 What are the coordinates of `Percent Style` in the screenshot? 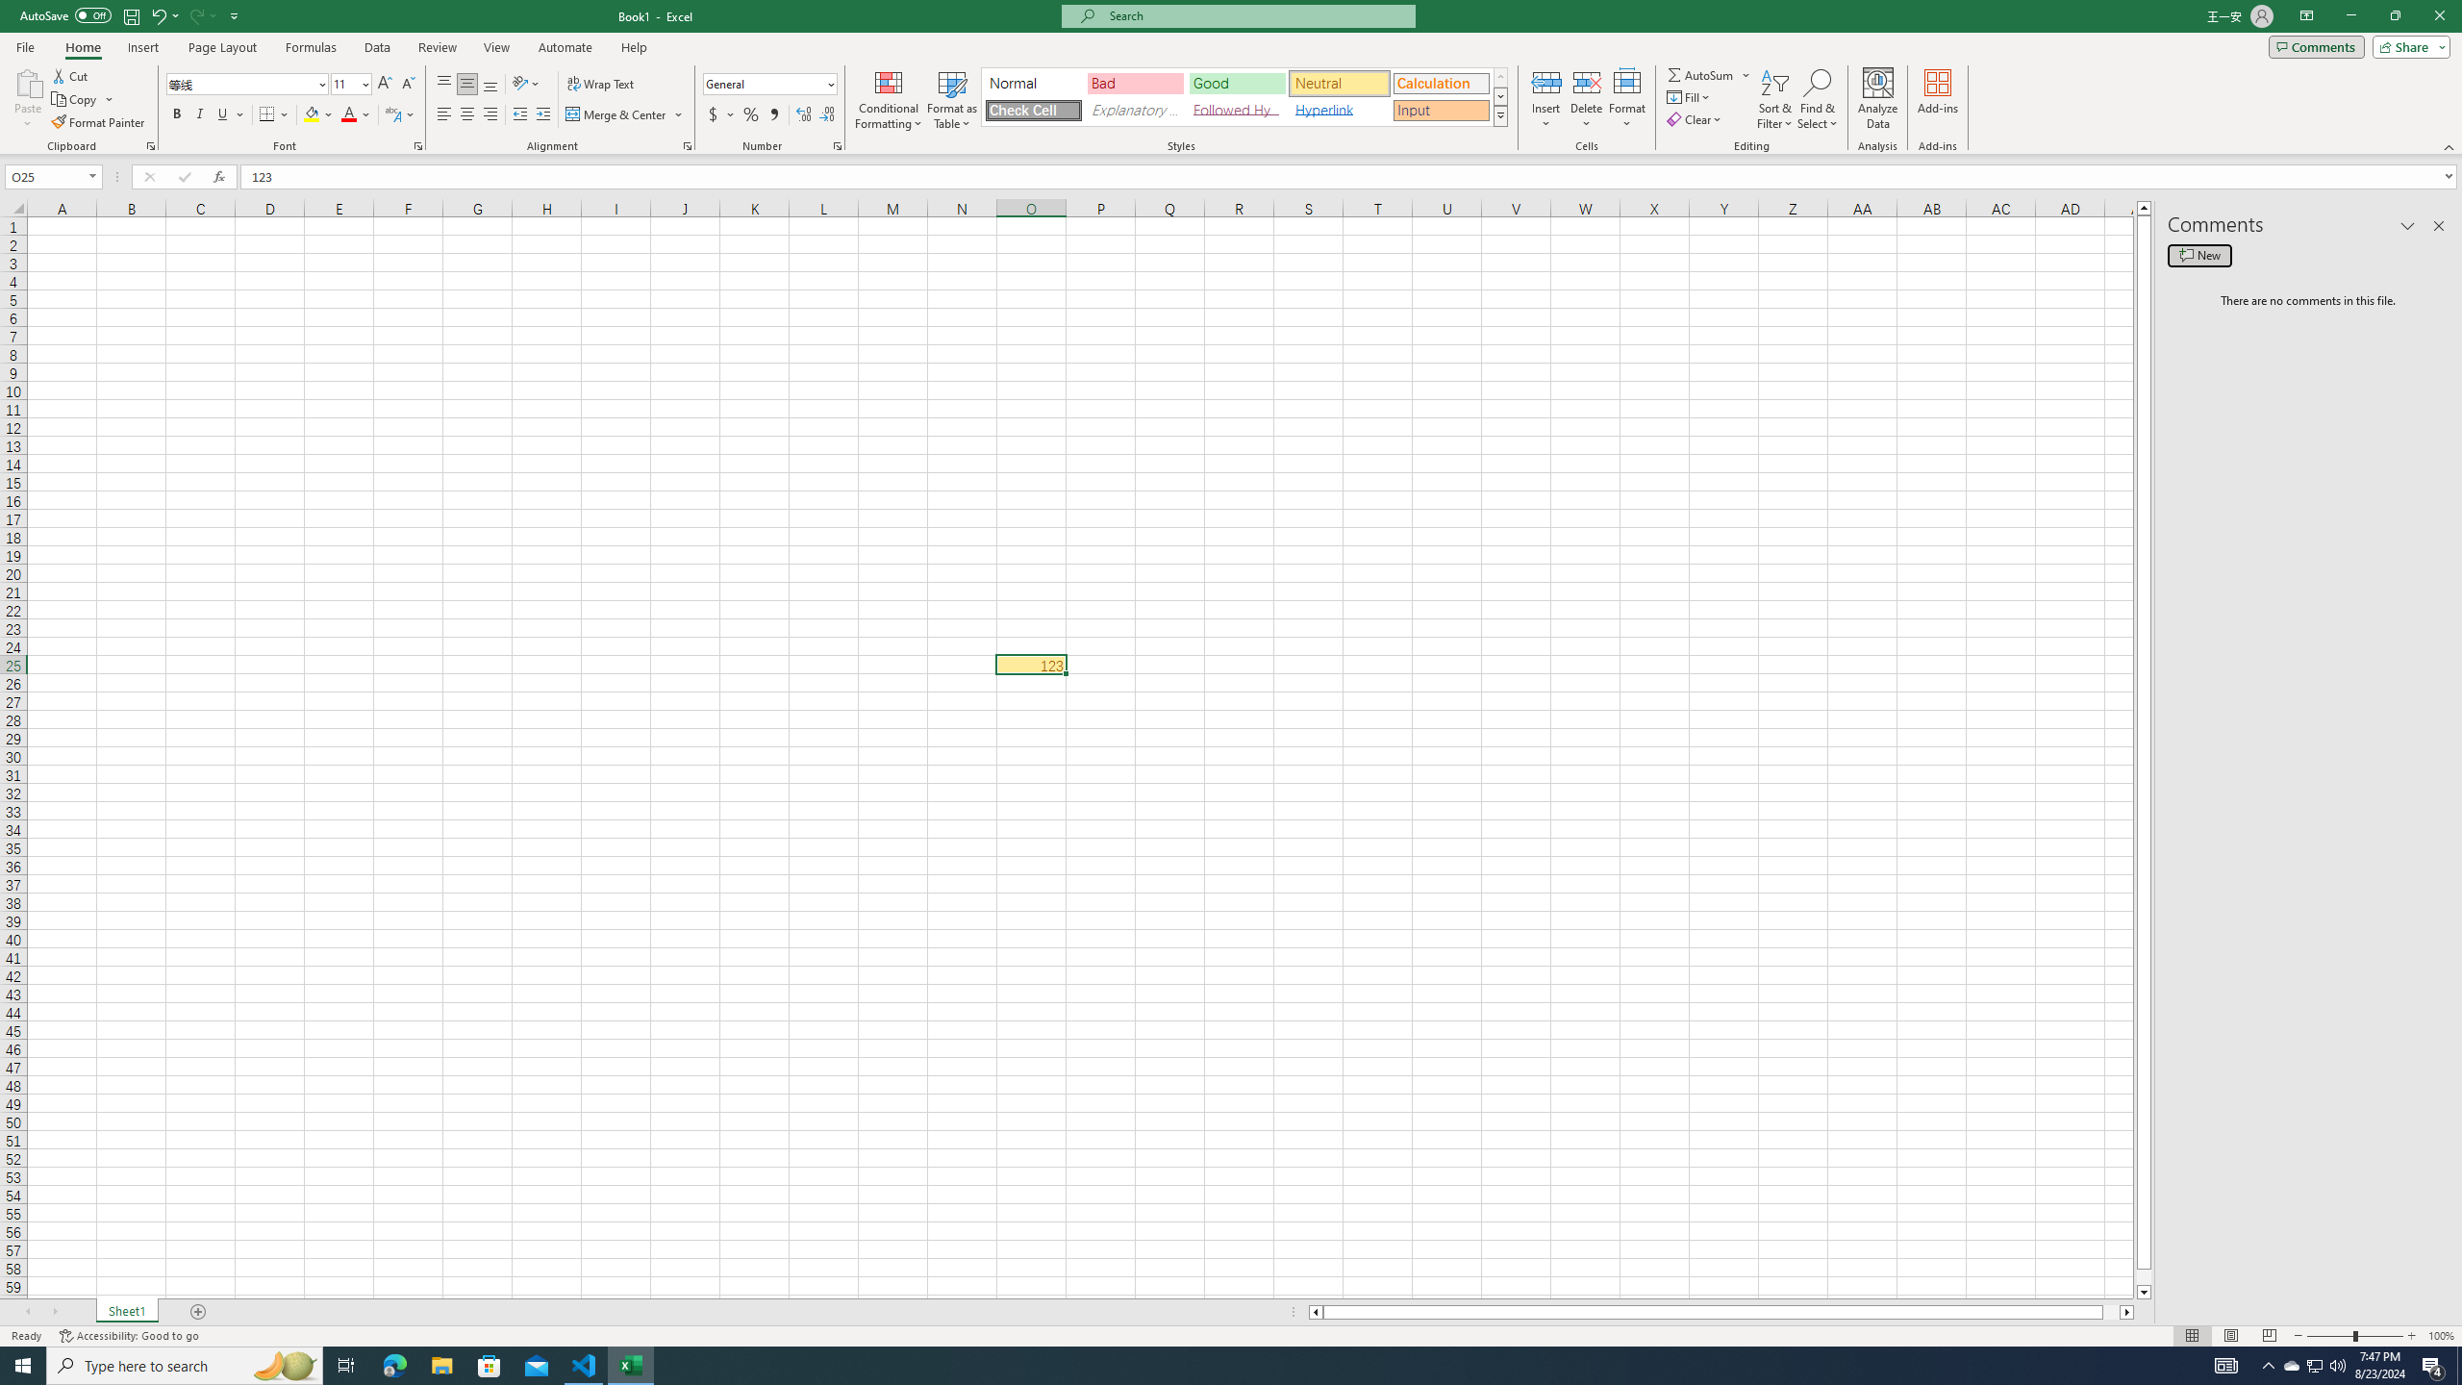 It's located at (750, 115).